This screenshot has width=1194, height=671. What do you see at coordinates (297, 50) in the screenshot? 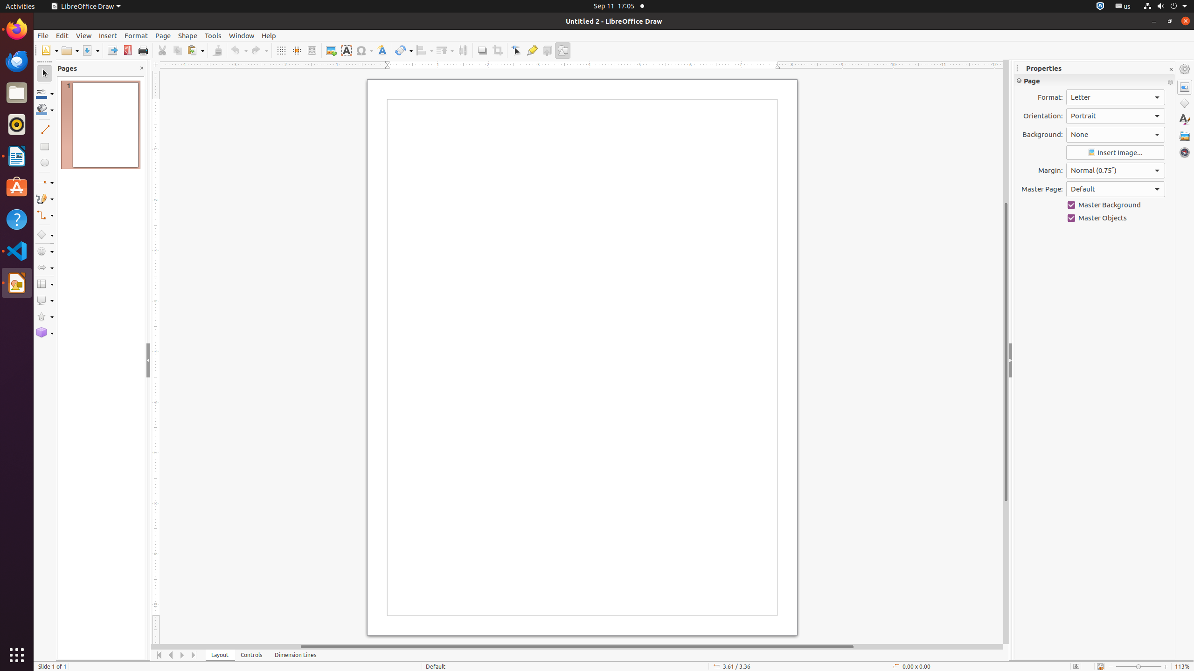
I see `Helplines While Moving` at bounding box center [297, 50].